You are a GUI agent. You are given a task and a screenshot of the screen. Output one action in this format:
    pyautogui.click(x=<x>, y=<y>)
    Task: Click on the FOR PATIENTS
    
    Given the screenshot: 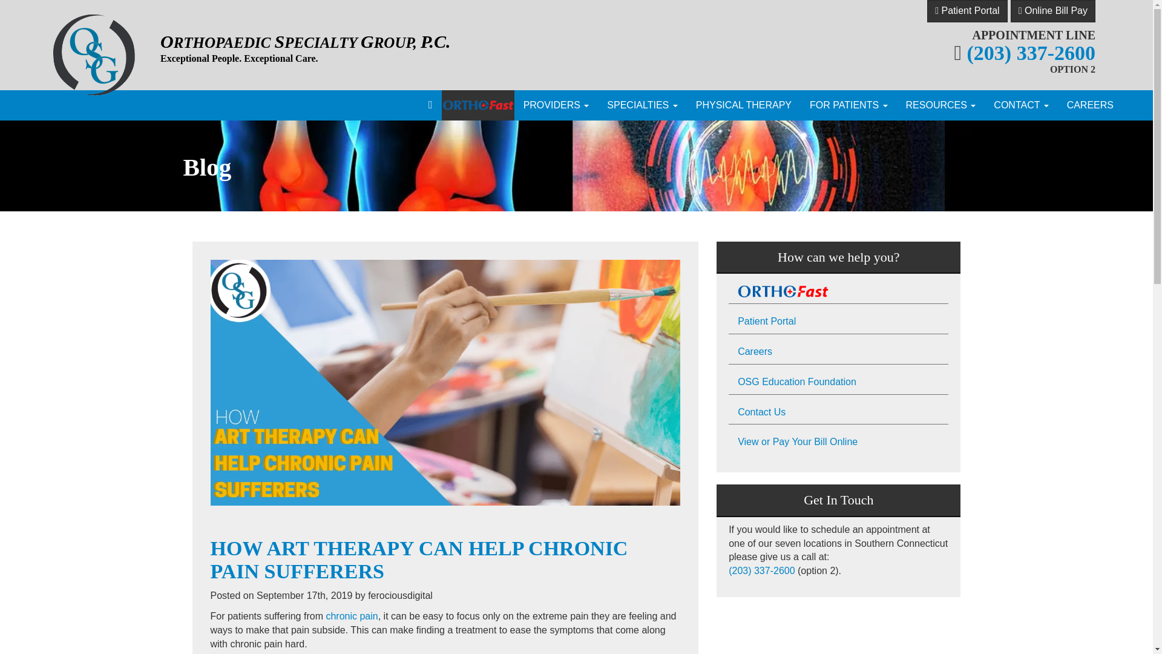 What is the action you would take?
    pyautogui.click(x=849, y=105)
    